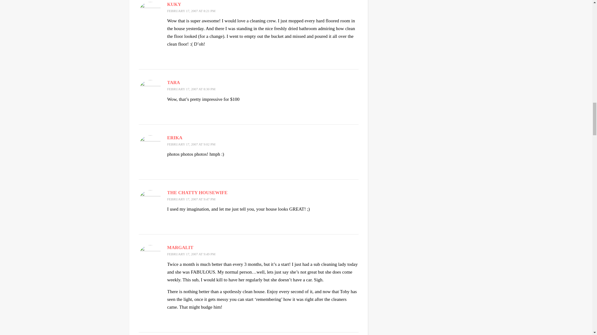 The image size is (597, 335). I want to click on TARA, so click(174, 83).